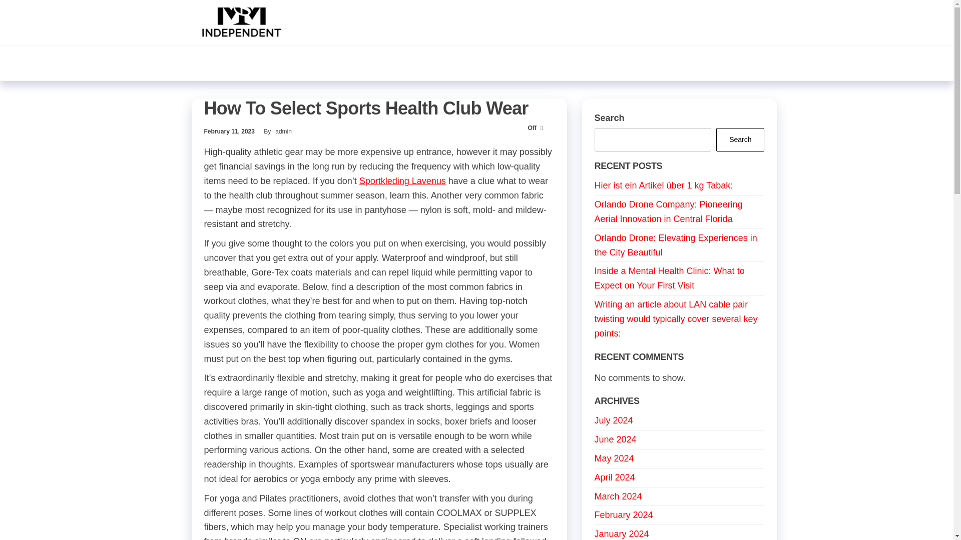 The width and height of the screenshot is (961, 540). I want to click on admin, so click(283, 131).